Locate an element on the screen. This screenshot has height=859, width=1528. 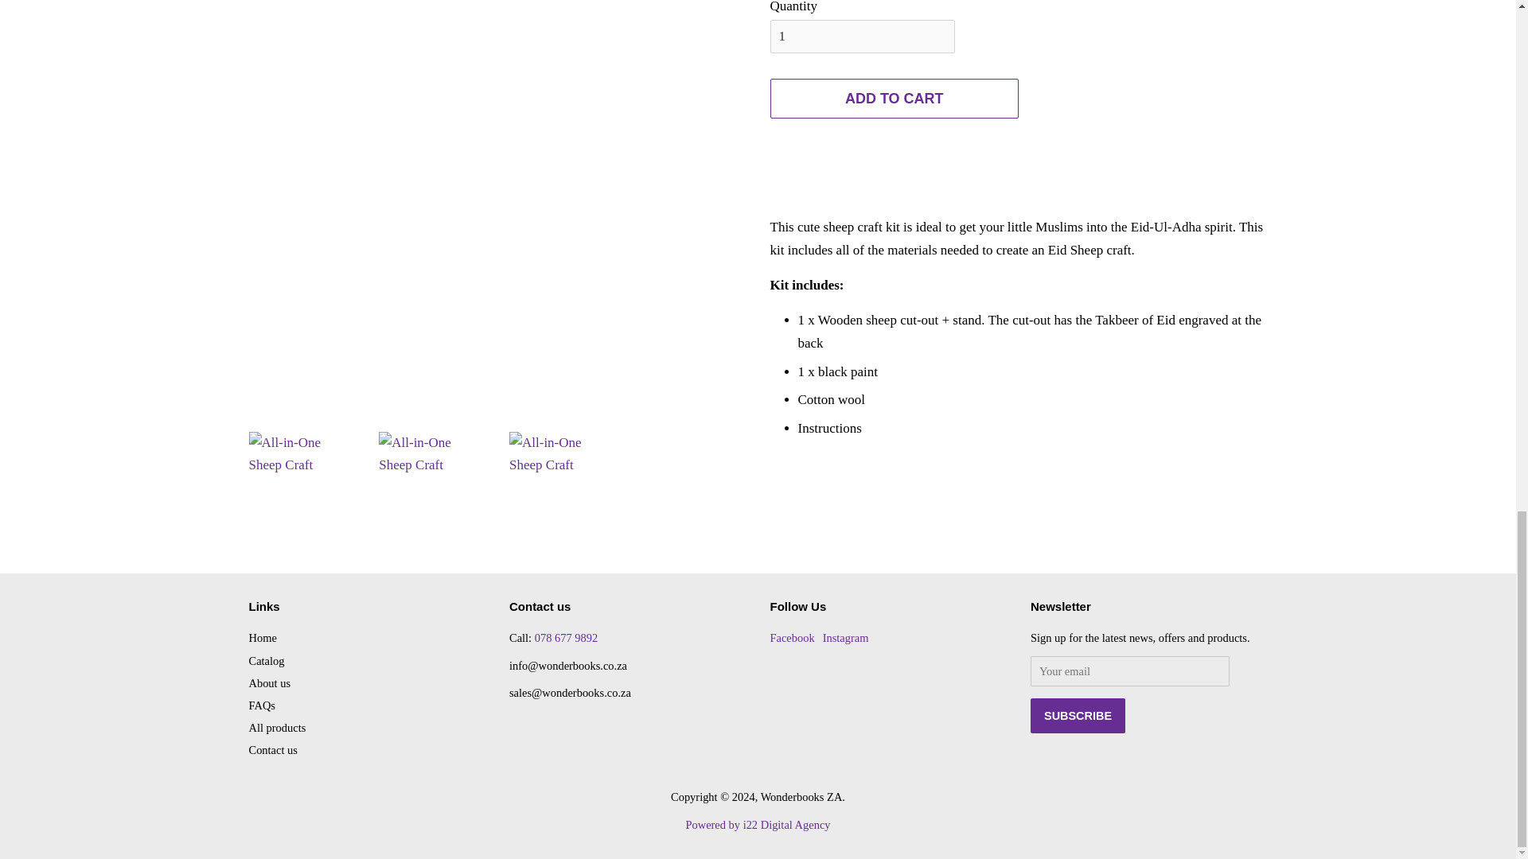
Facebook is located at coordinates (792, 638).